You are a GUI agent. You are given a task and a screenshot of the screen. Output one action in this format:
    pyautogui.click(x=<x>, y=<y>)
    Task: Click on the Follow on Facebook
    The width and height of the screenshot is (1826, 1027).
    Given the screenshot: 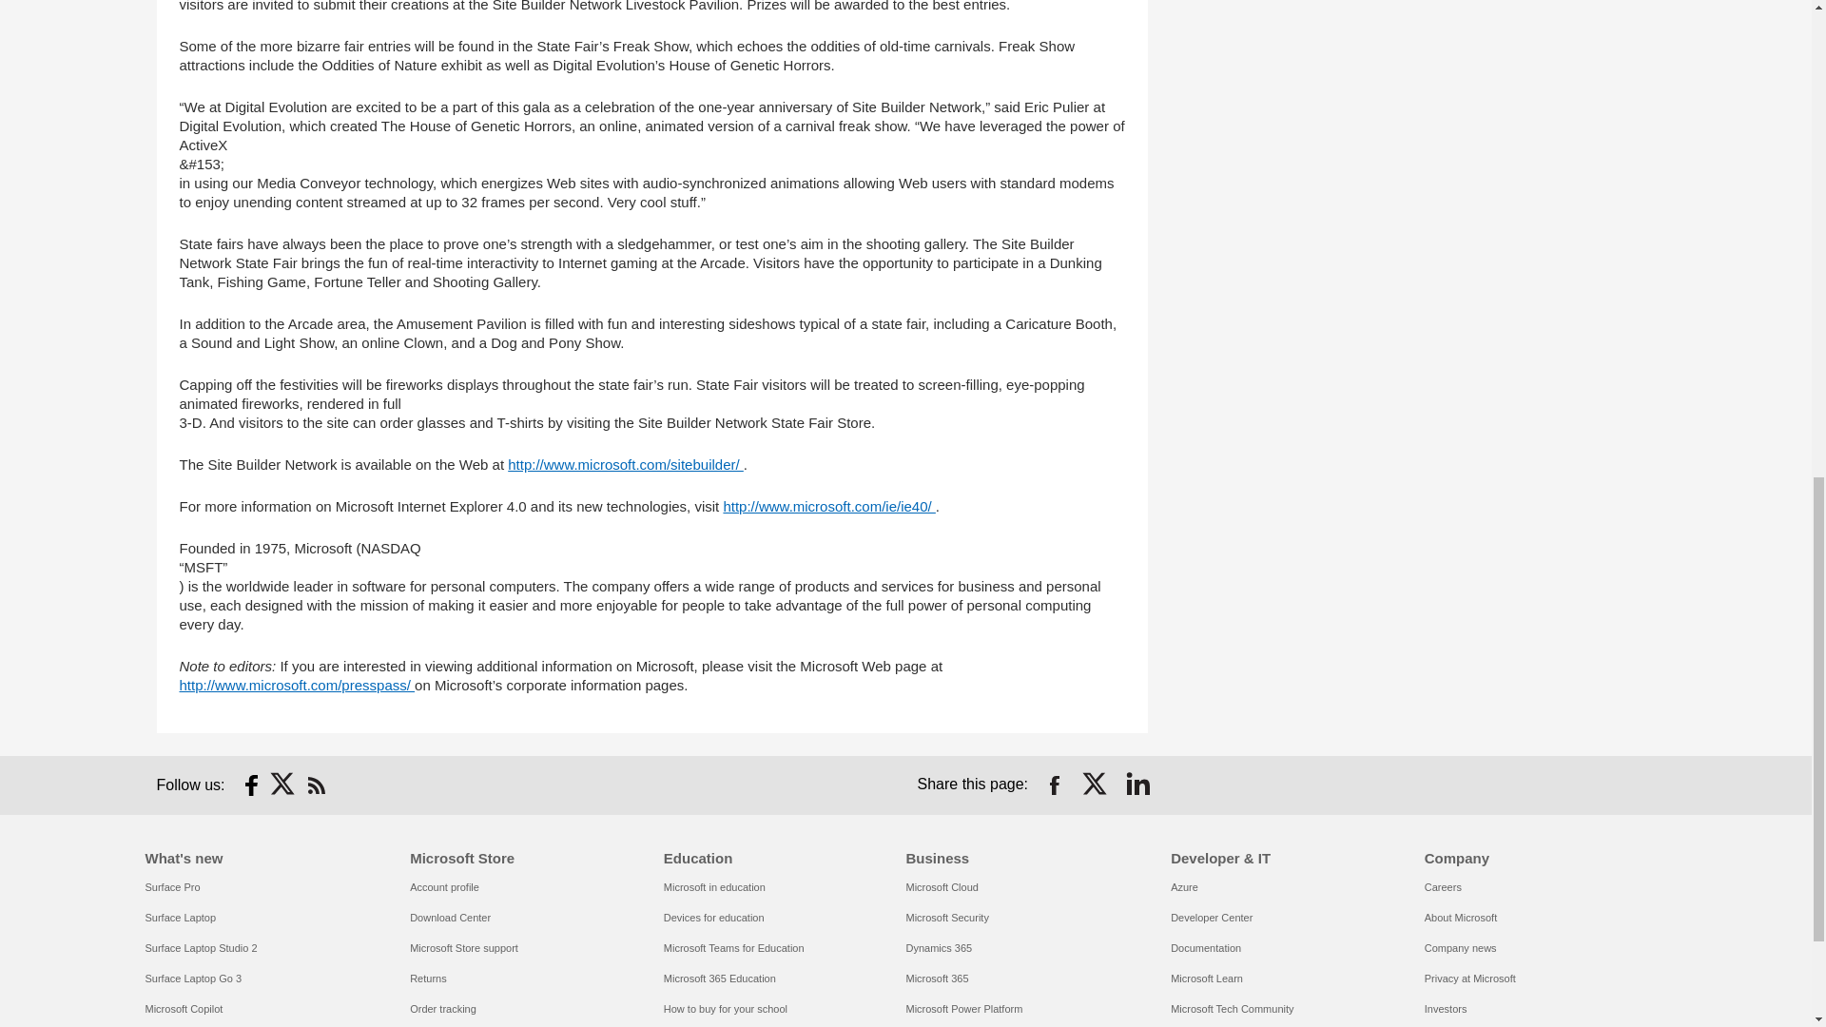 What is the action you would take?
    pyautogui.click(x=251, y=785)
    